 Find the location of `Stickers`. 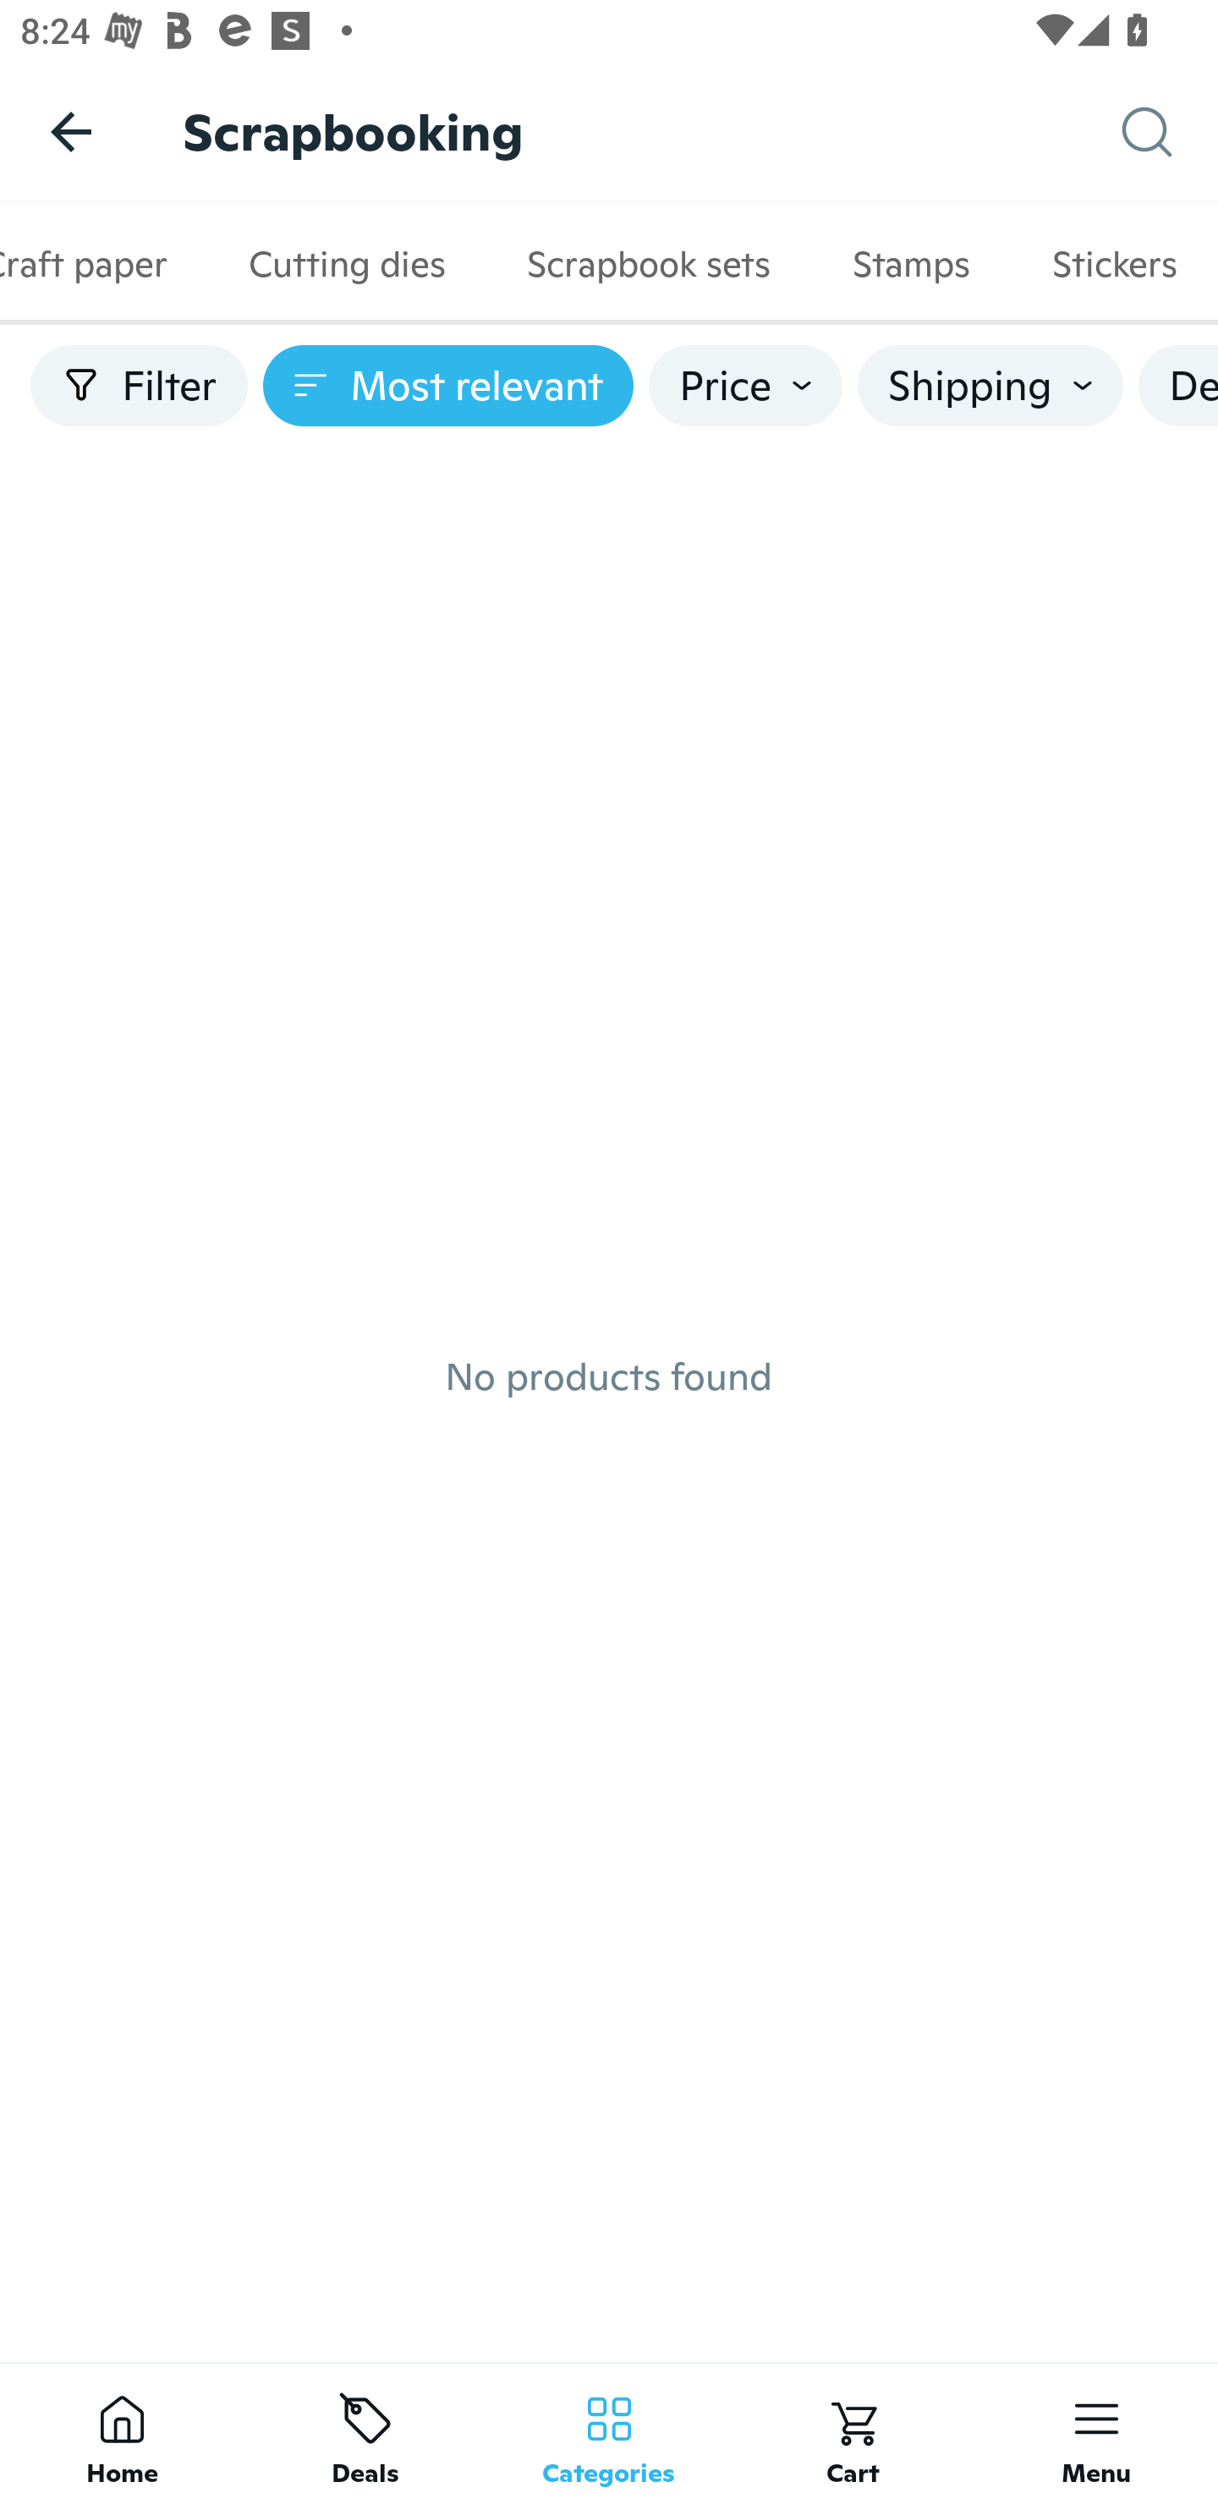

Stickers is located at coordinates (1115, 264).